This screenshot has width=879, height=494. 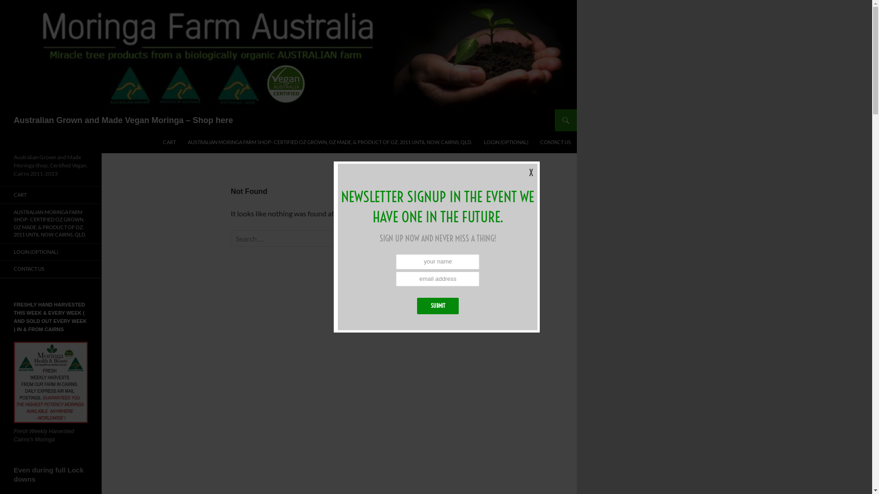 I want to click on CART, so click(x=51, y=195).